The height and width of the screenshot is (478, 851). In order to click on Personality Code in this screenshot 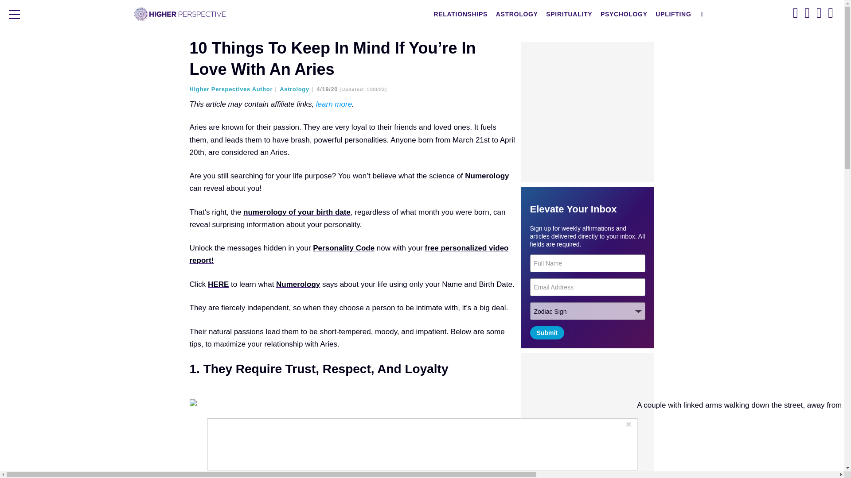, I will do `click(344, 248)`.